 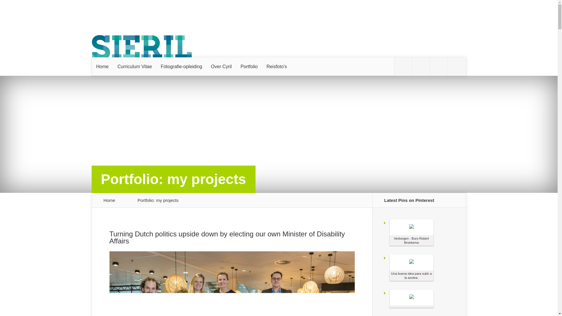 What do you see at coordinates (439, 67) in the screenshot?
I see `Subscribe To Rss Feed` at bounding box center [439, 67].